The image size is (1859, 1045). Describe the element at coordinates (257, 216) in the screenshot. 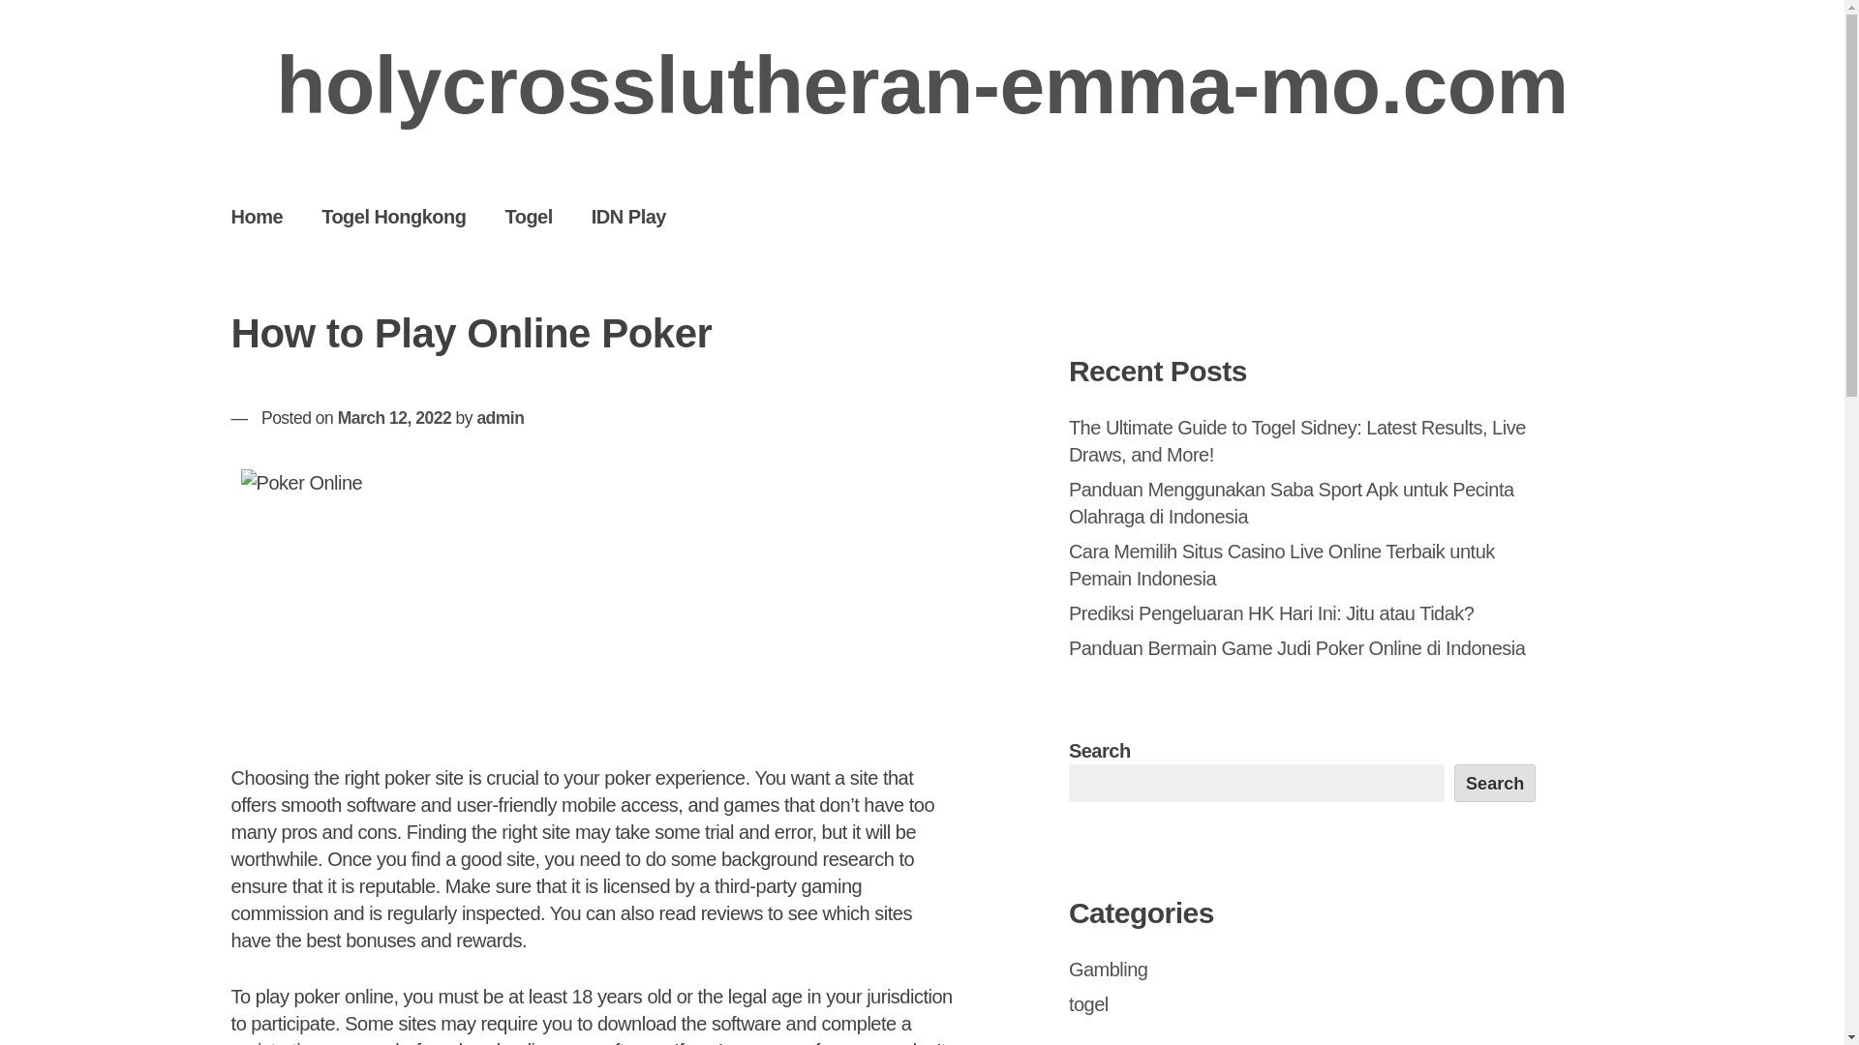

I see `Home` at that location.